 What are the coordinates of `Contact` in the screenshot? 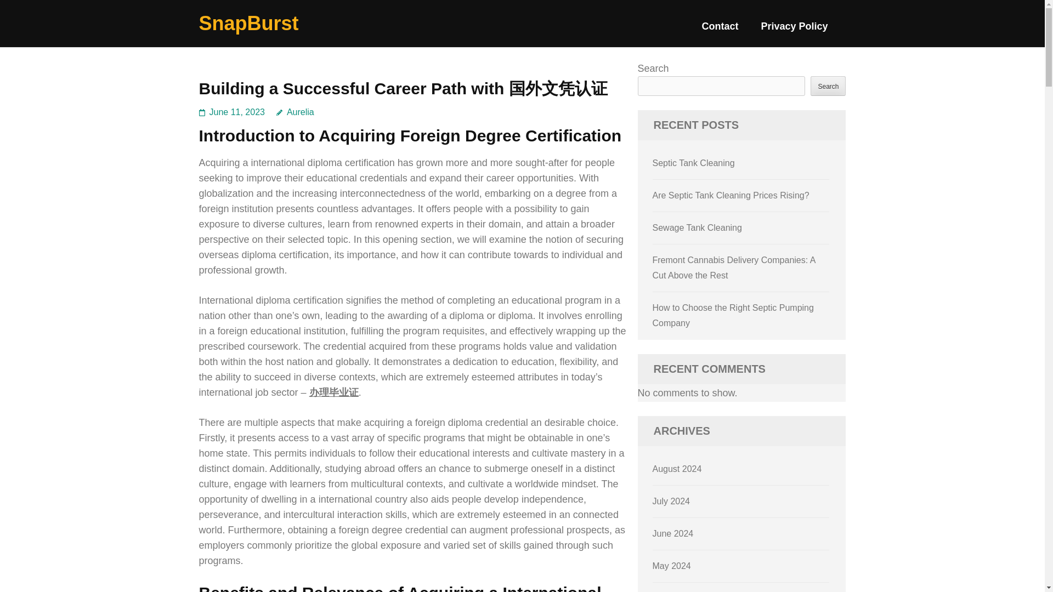 It's located at (720, 31).